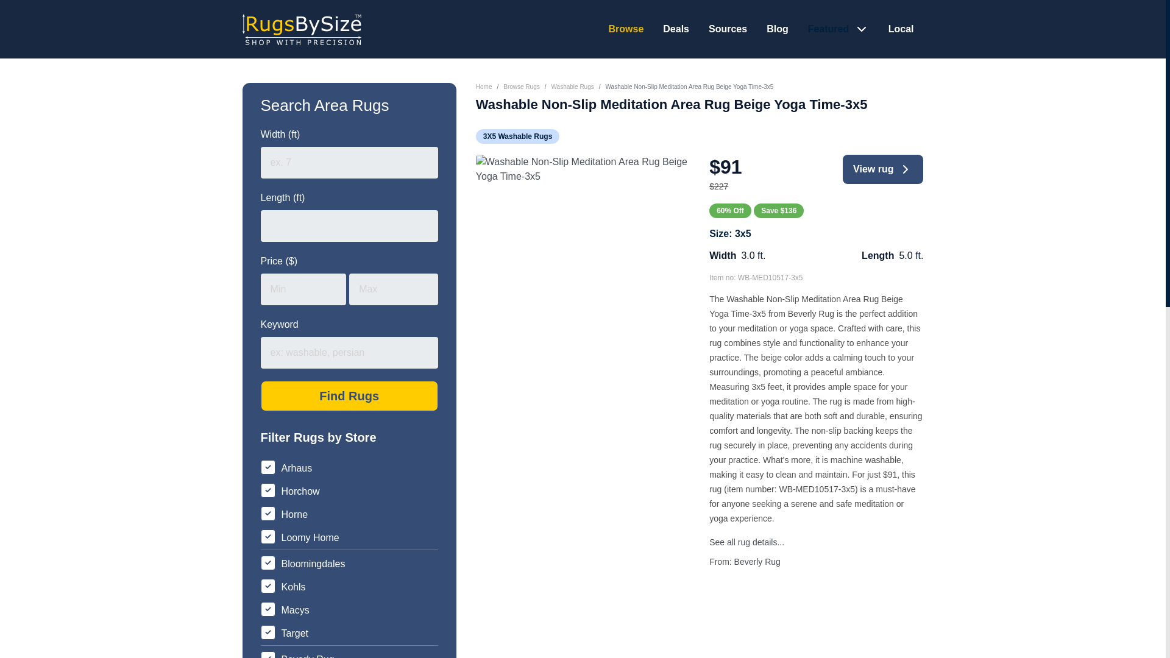  Describe the element at coordinates (349, 396) in the screenshot. I see `Find Rugs` at that location.